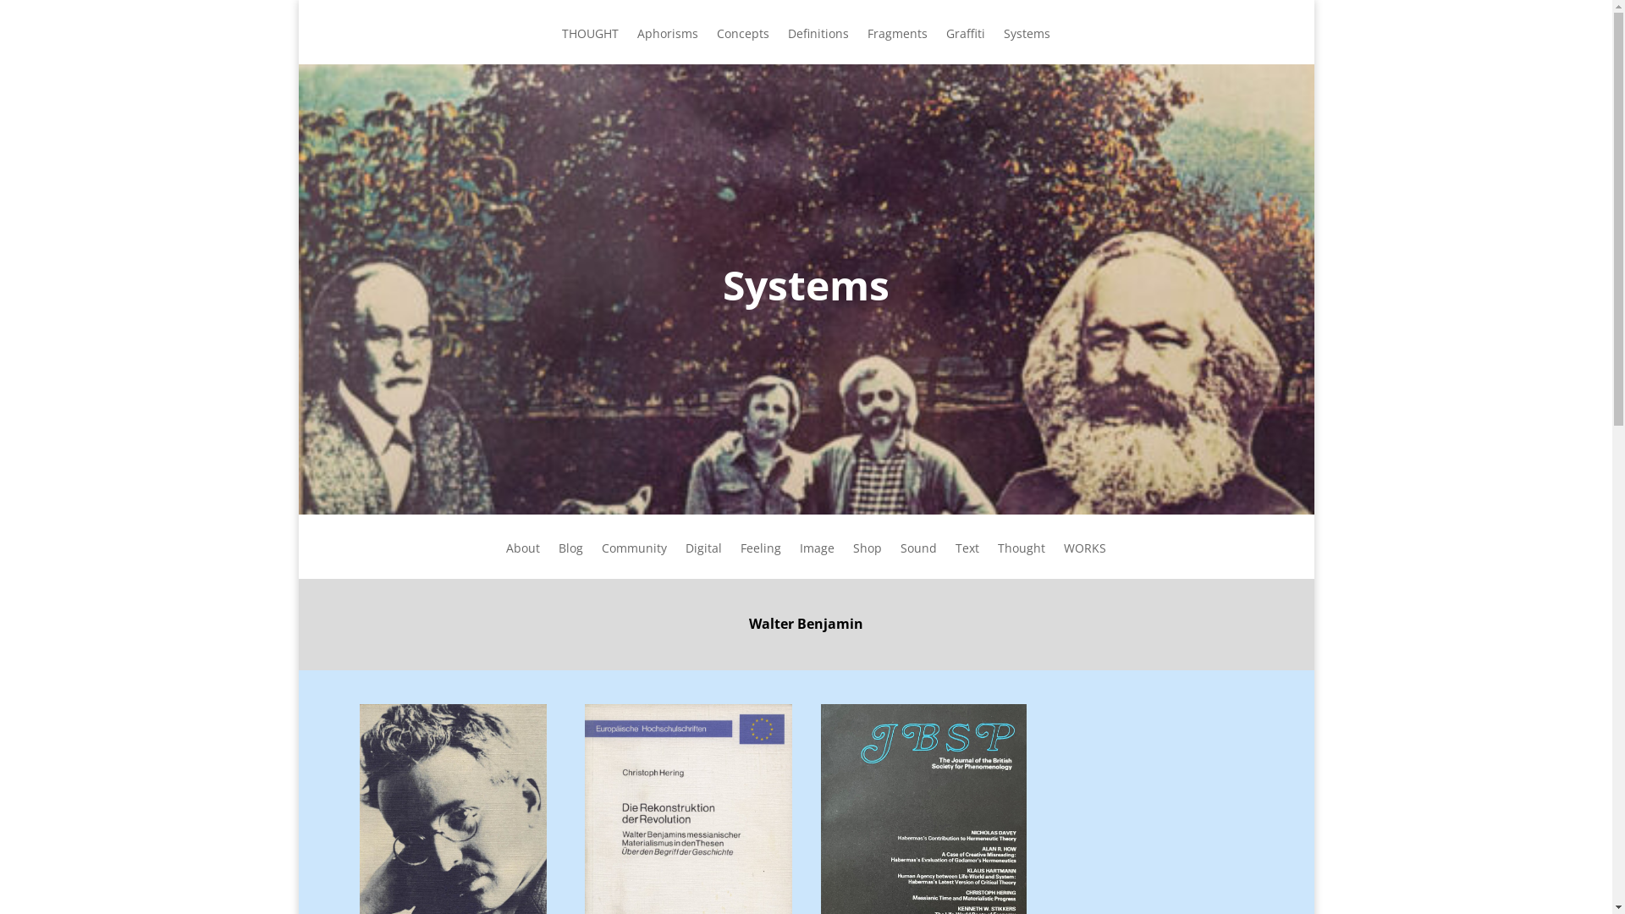 The width and height of the screenshot is (1625, 914). What do you see at coordinates (704, 560) in the screenshot?
I see `Digital` at bounding box center [704, 560].